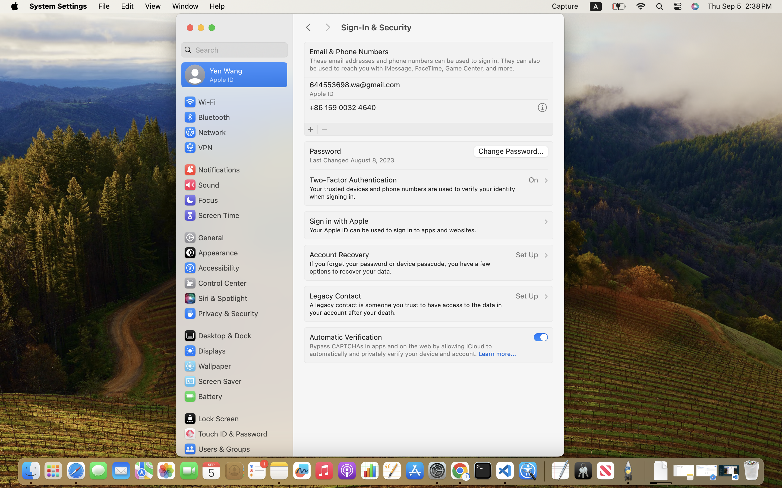 The image size is (782, 488). Describe the element at coordinates (212, 268) in the screenshot. I see `Accessibility` at that location.